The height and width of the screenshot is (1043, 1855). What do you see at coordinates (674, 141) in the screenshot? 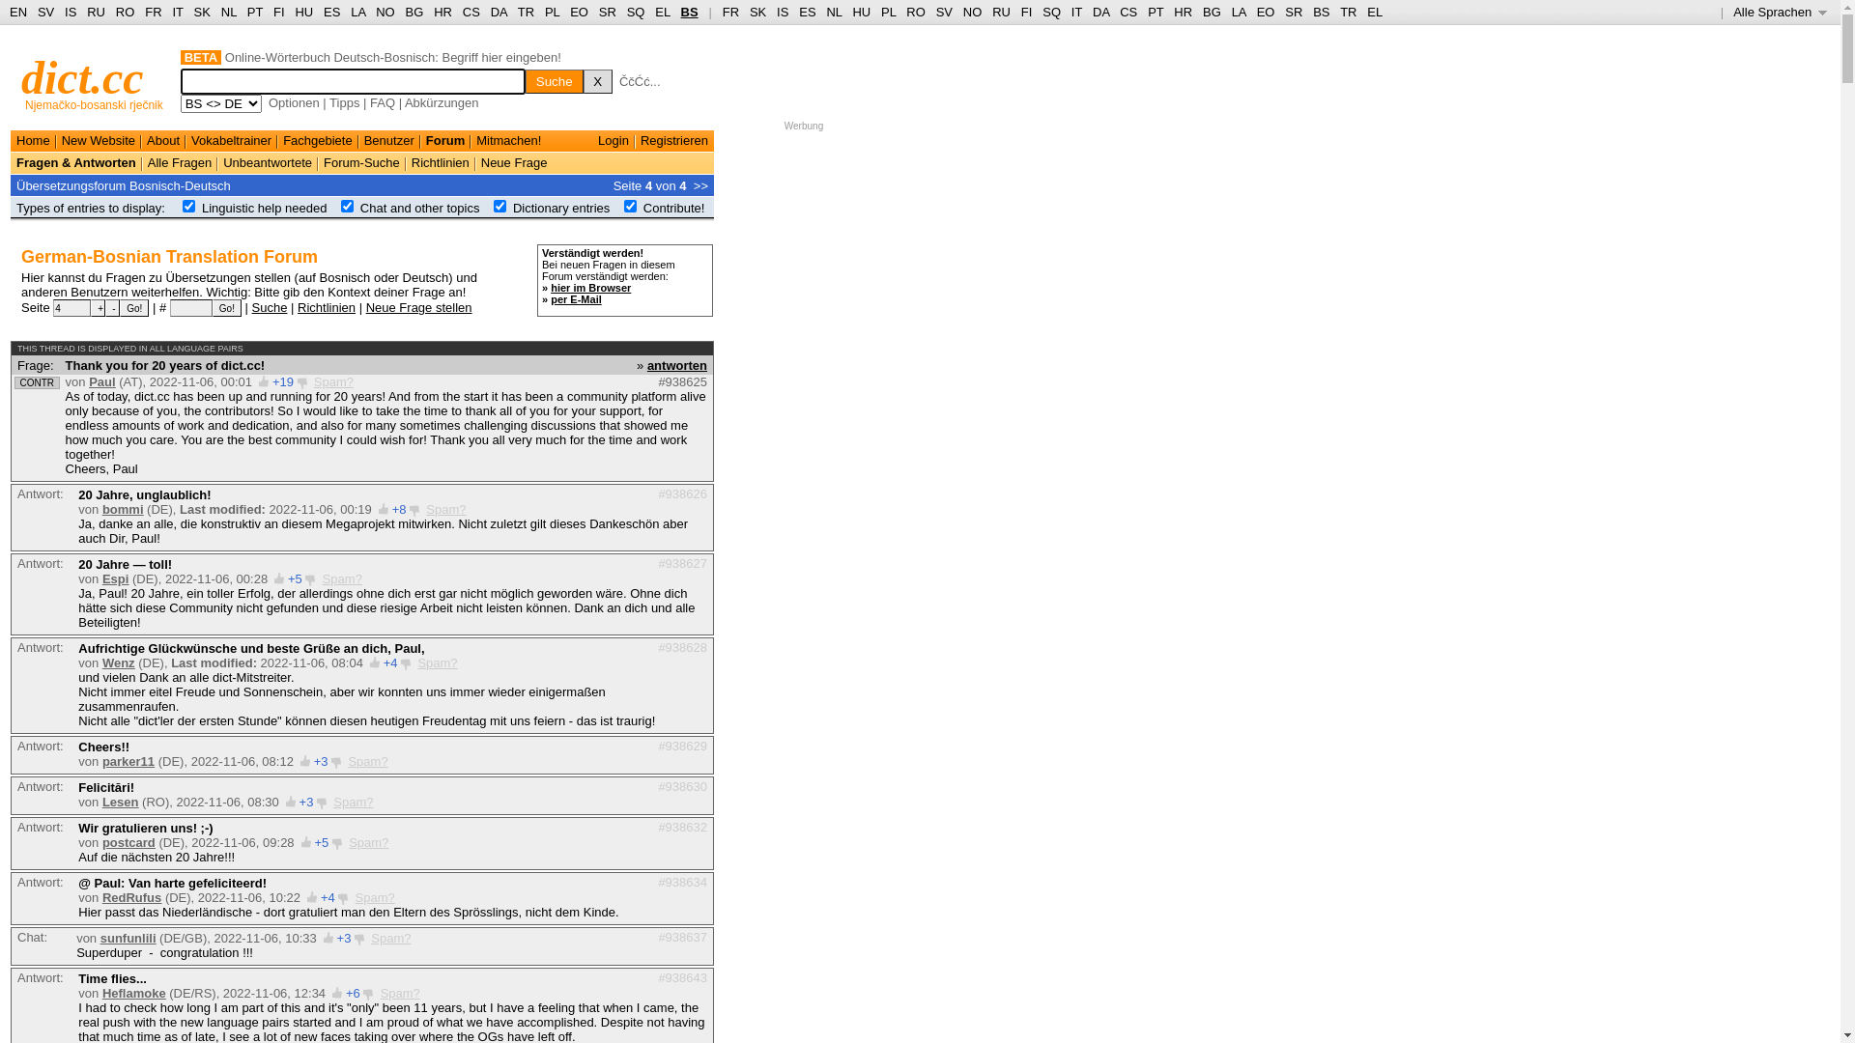
I see `Registrieren` at bounding box center [674, 141].